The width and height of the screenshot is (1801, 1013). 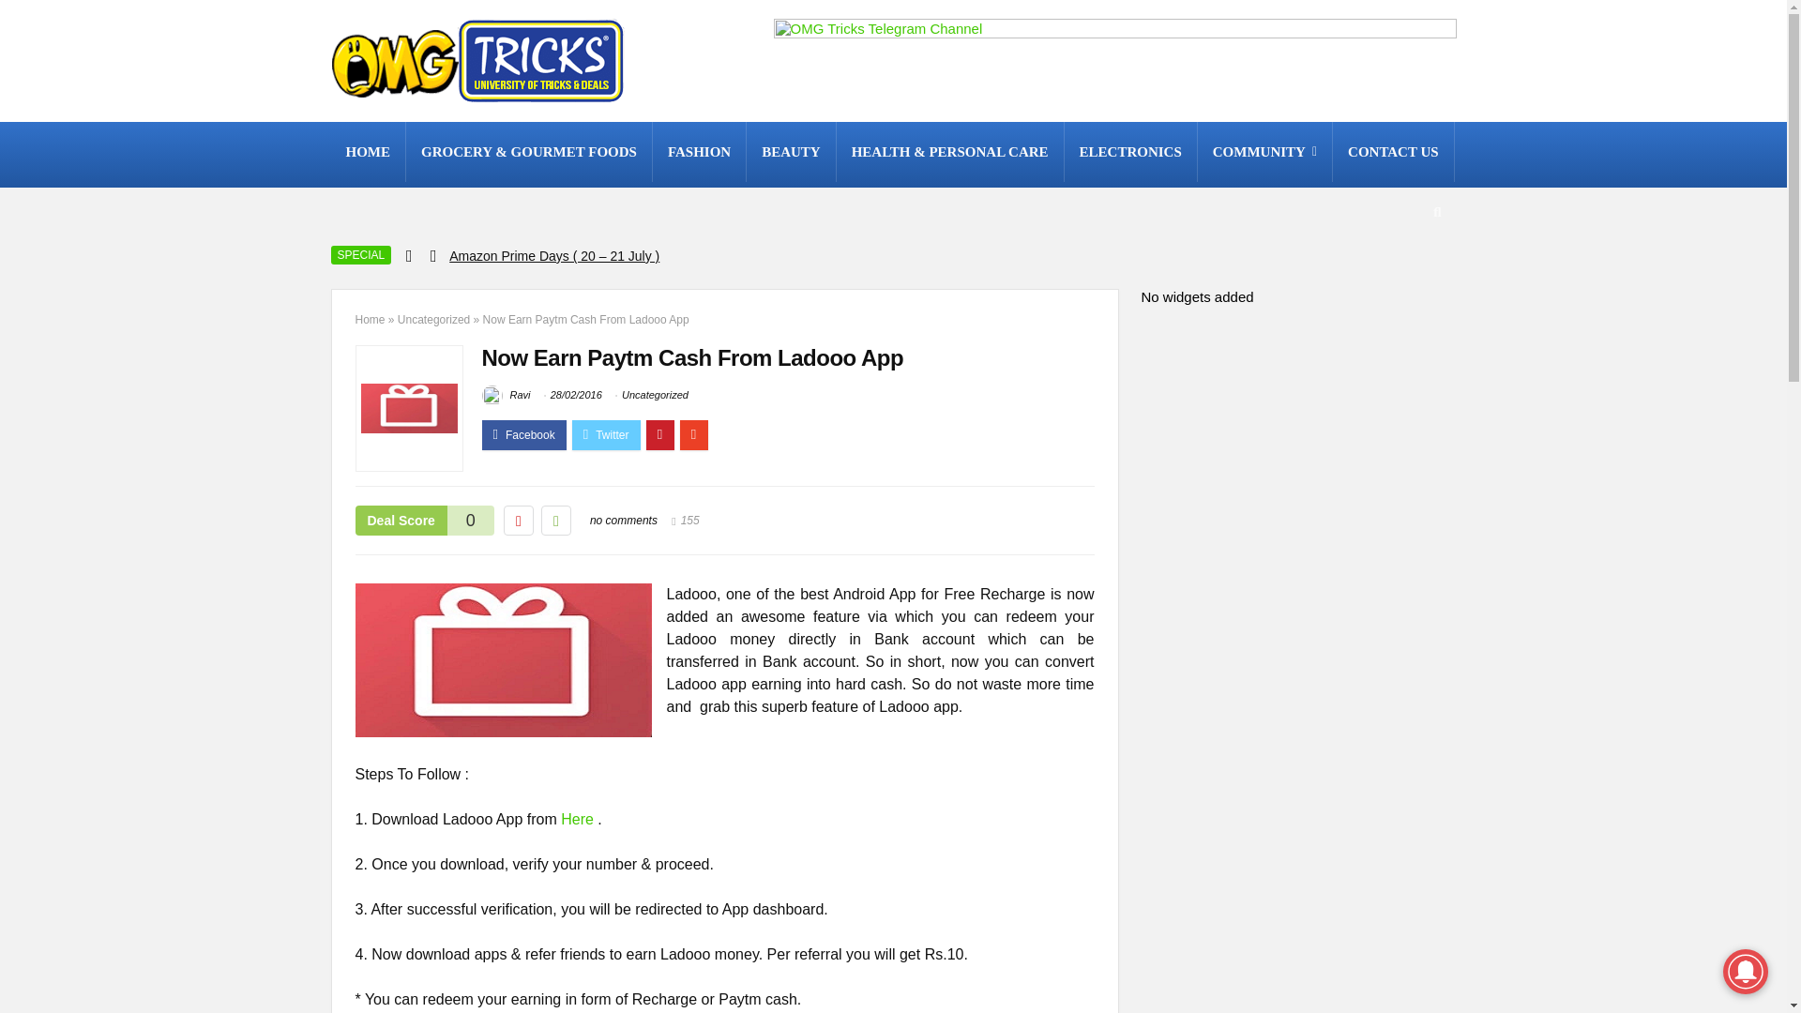 I want to click on COMMUNITY, so click(x=1264, y=152).